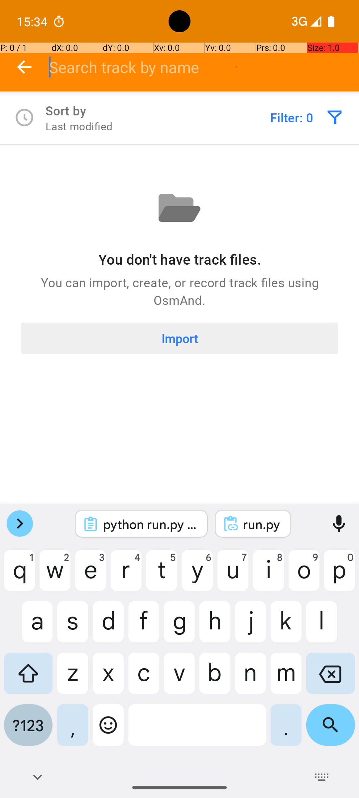 This screenshot has height=798, width=359. Describe the element at coordinates (150, 524) in the screenshot. I see `python run.py \   --suite_family=android_world \   --agent_name=t3a_gpt4 \   --perform_emulator_setup \   --tasks=ContactsAddContact,ClockStopWatchRunning \  # Optional: Just run on a subset.` at that location.